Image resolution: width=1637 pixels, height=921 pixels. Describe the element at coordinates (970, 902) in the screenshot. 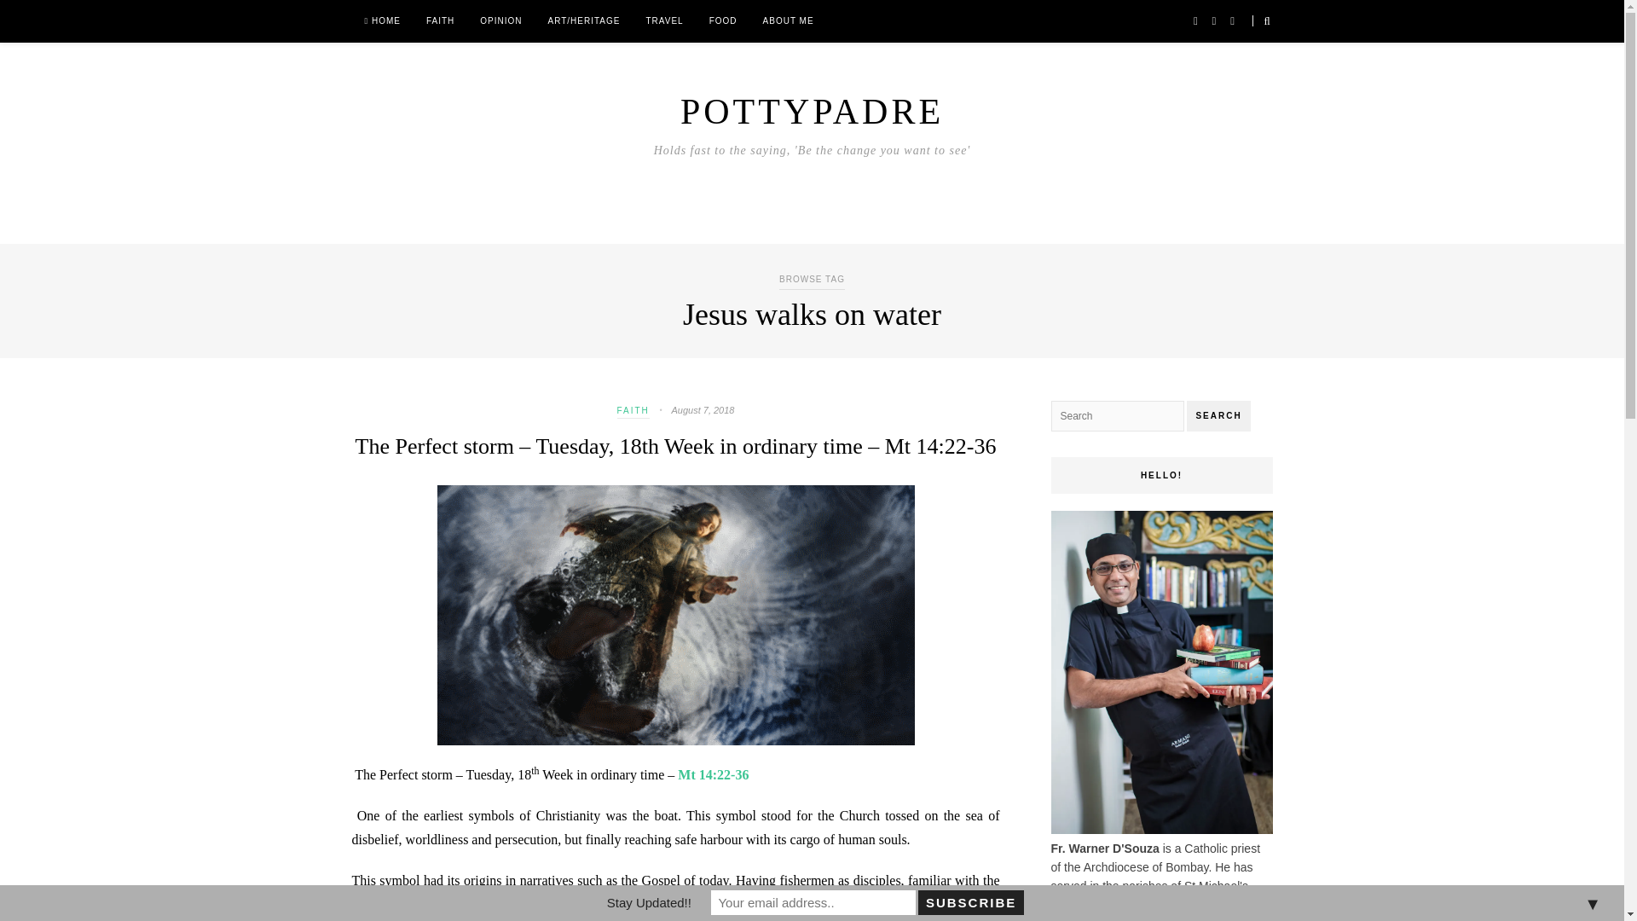

I see `Subscribe` at that location.